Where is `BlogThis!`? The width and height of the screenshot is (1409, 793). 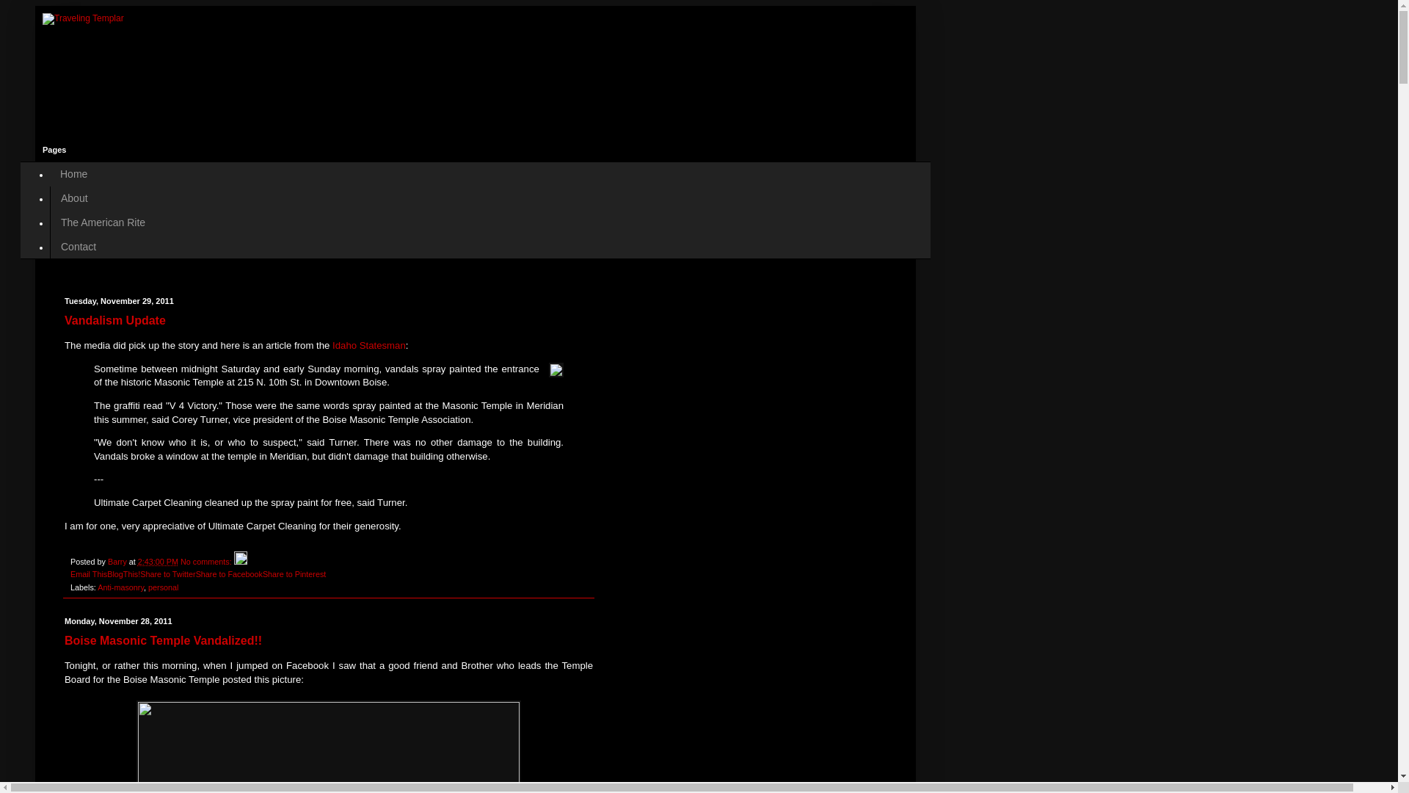
BlogThis! is located at coordinates (123, 574).